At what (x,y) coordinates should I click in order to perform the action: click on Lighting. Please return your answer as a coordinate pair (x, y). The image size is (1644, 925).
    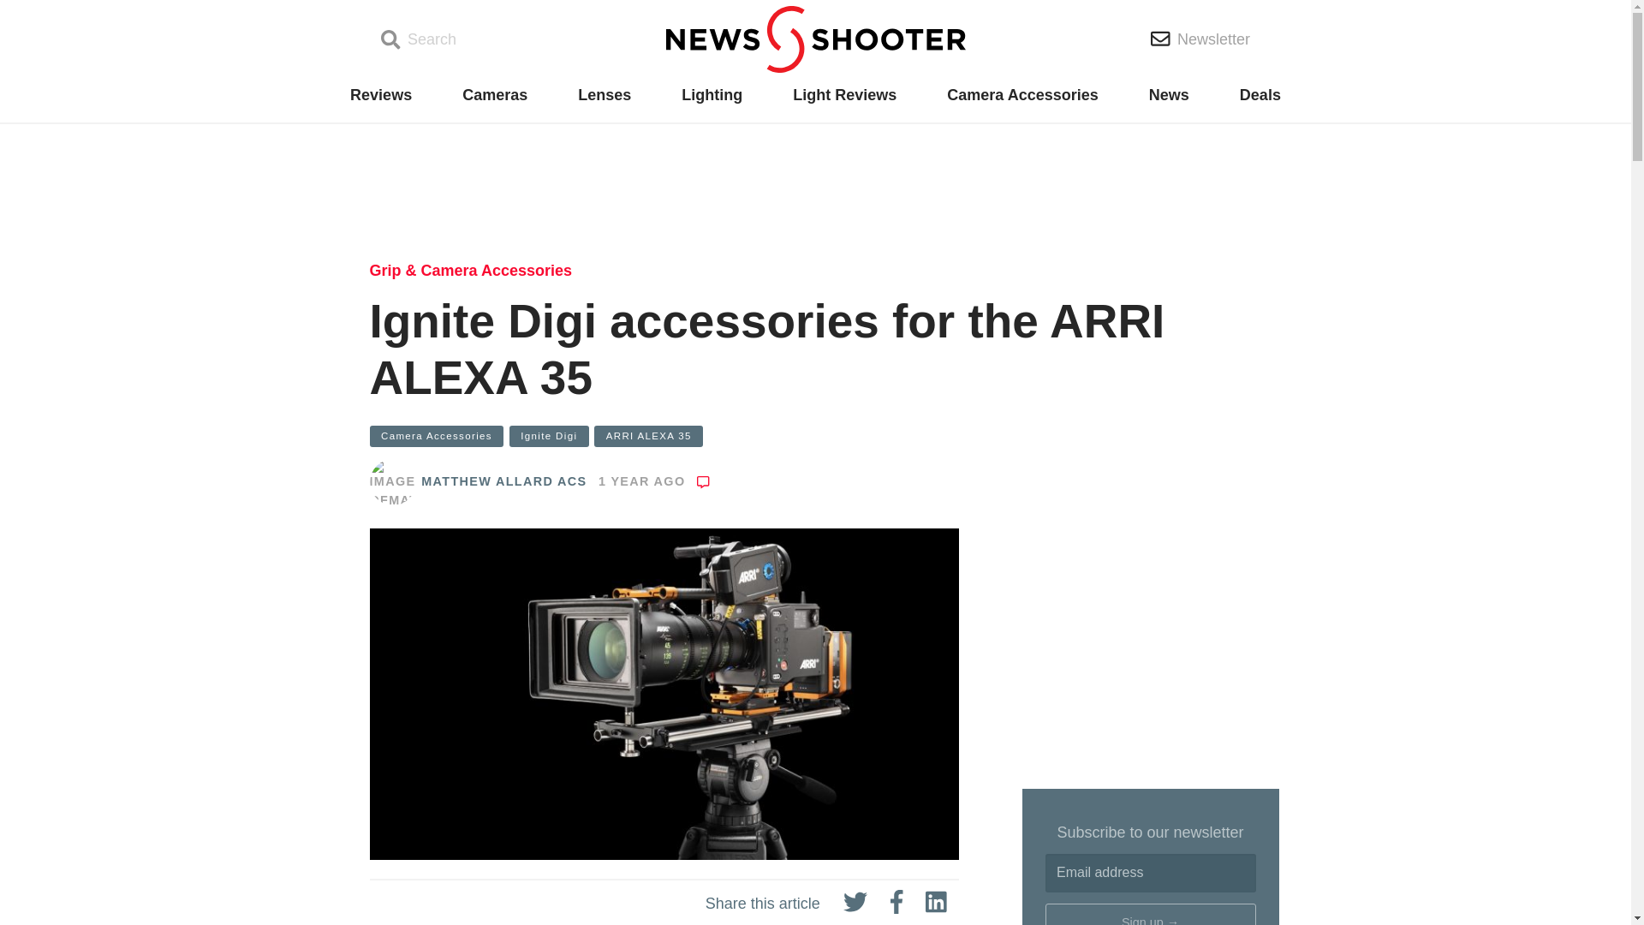
    Looking at the image, I should click on (712, 95).